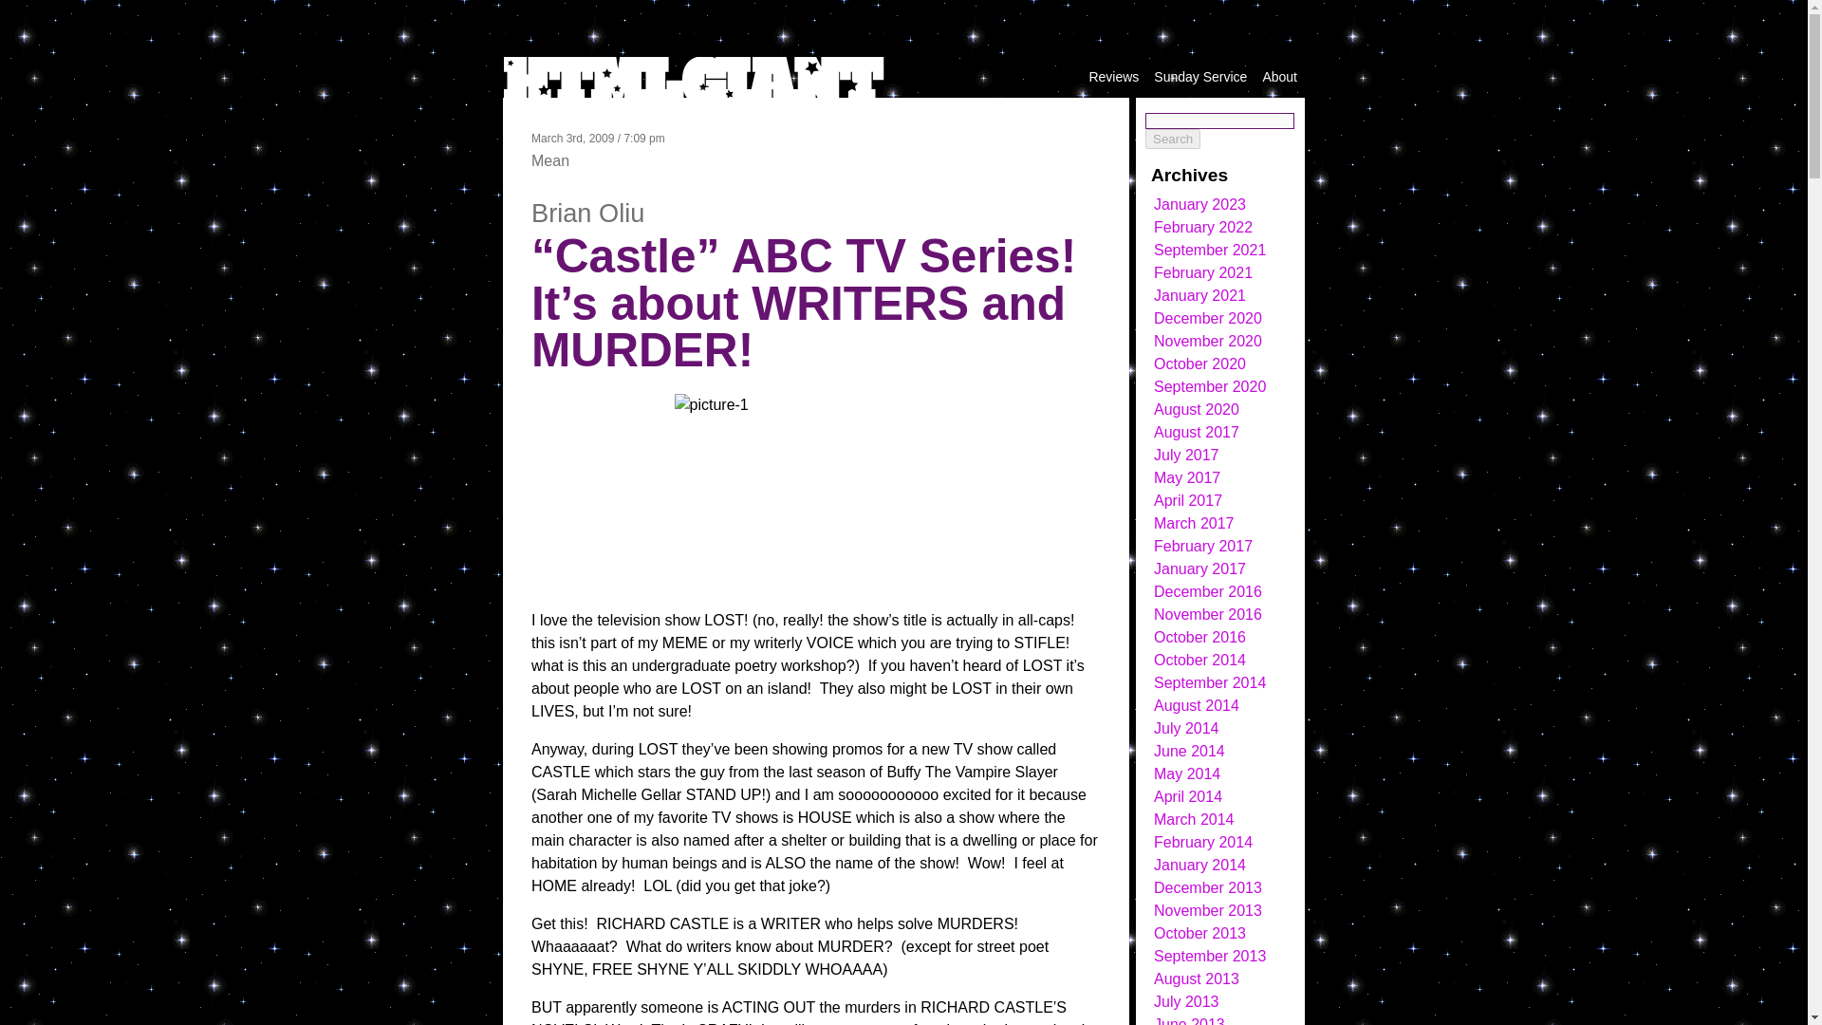 The height and width of the screenshot is (1025, 1822). What do you see at coordinates (1173, 139) in the screenshot?
I see `Search` at bounding box center [1173, 139].